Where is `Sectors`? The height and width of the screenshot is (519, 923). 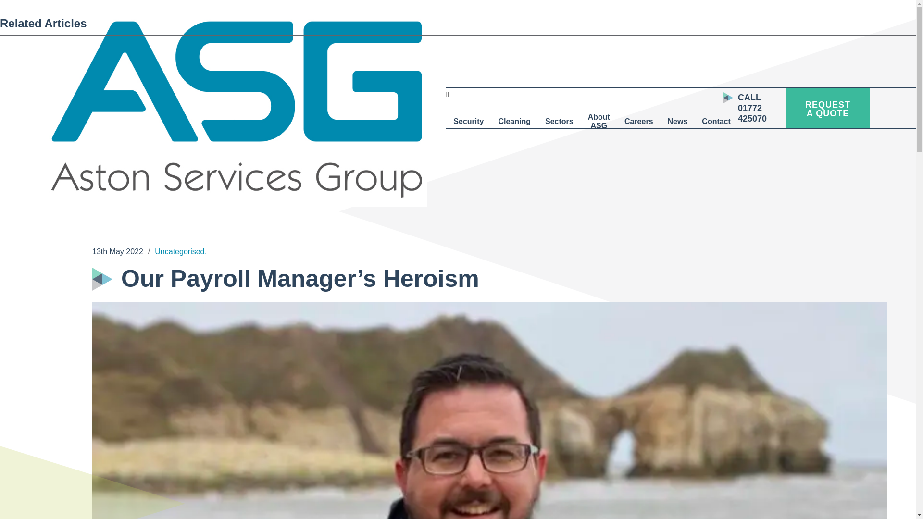
Sectors is located at coordinates (559, 121).